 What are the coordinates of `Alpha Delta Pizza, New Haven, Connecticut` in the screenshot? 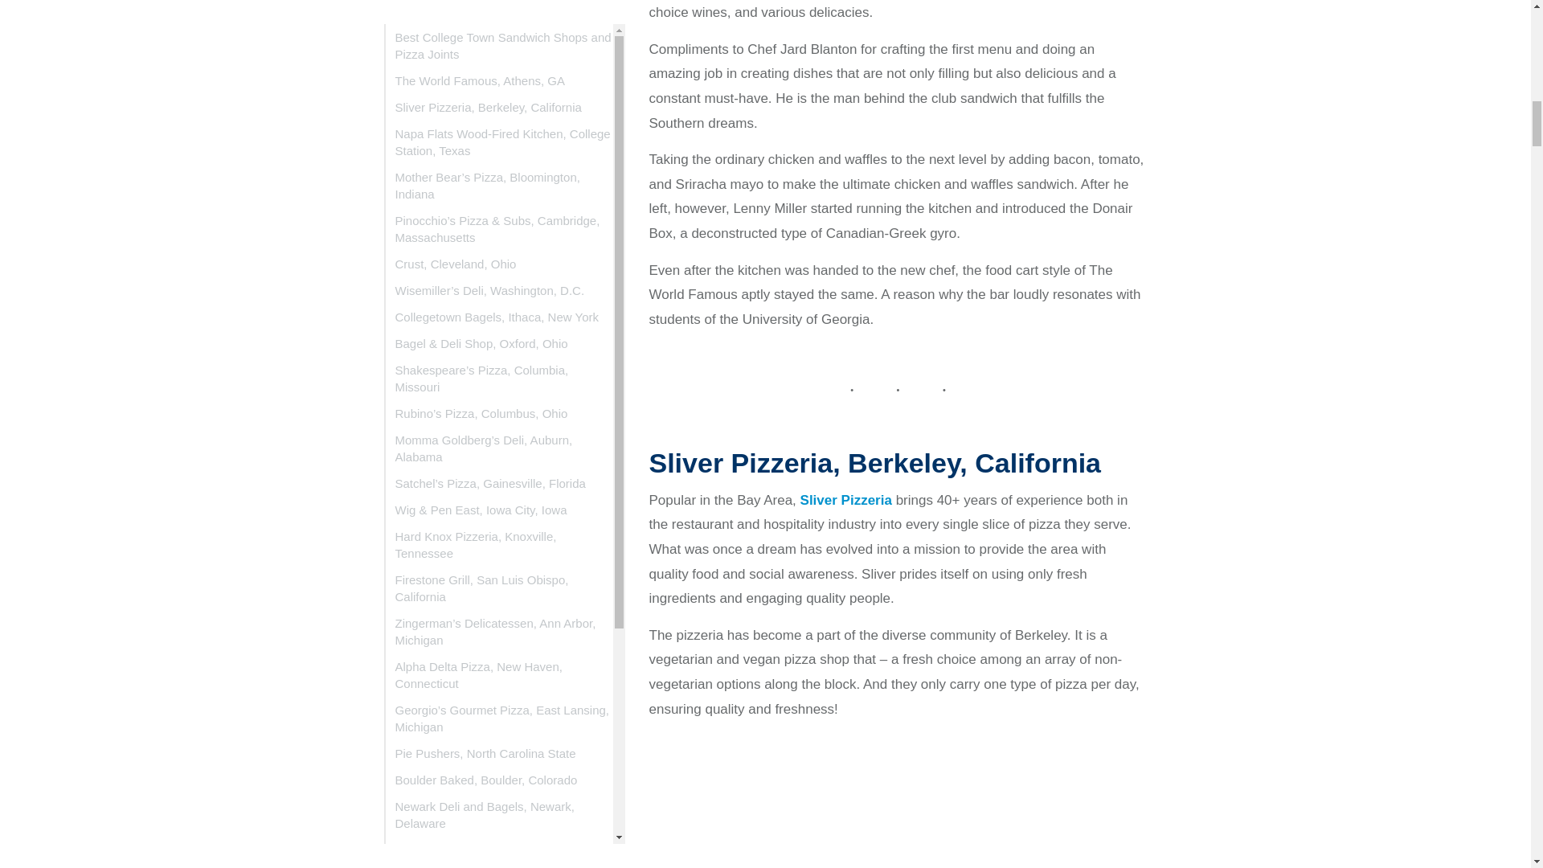 It's located at (503, 66).